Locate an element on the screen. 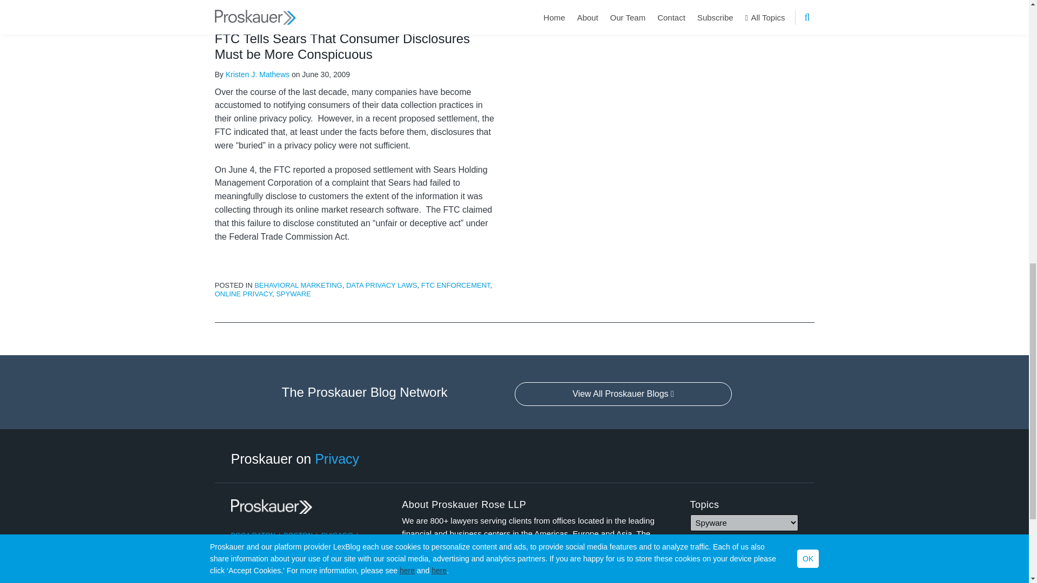 The image size is (1037, 583). FTC ENFORCEMENT is located at coordinates (456, 285).